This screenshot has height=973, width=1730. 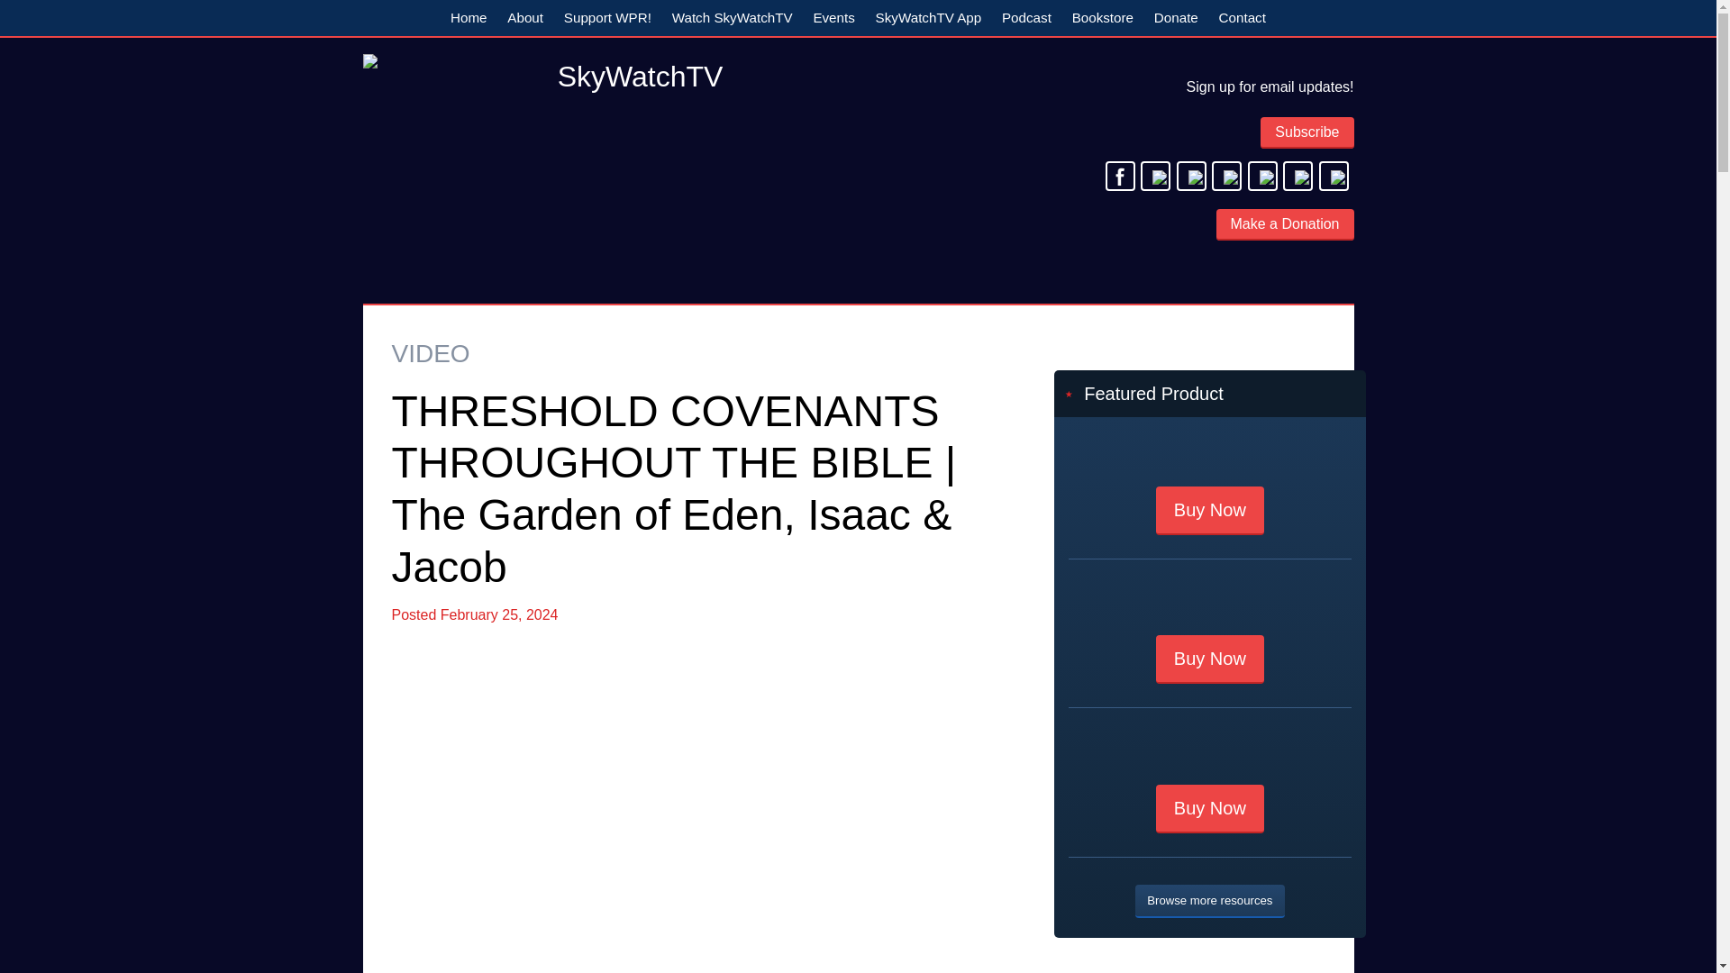 I want to click on Contact, so click(x=1242, y=18).